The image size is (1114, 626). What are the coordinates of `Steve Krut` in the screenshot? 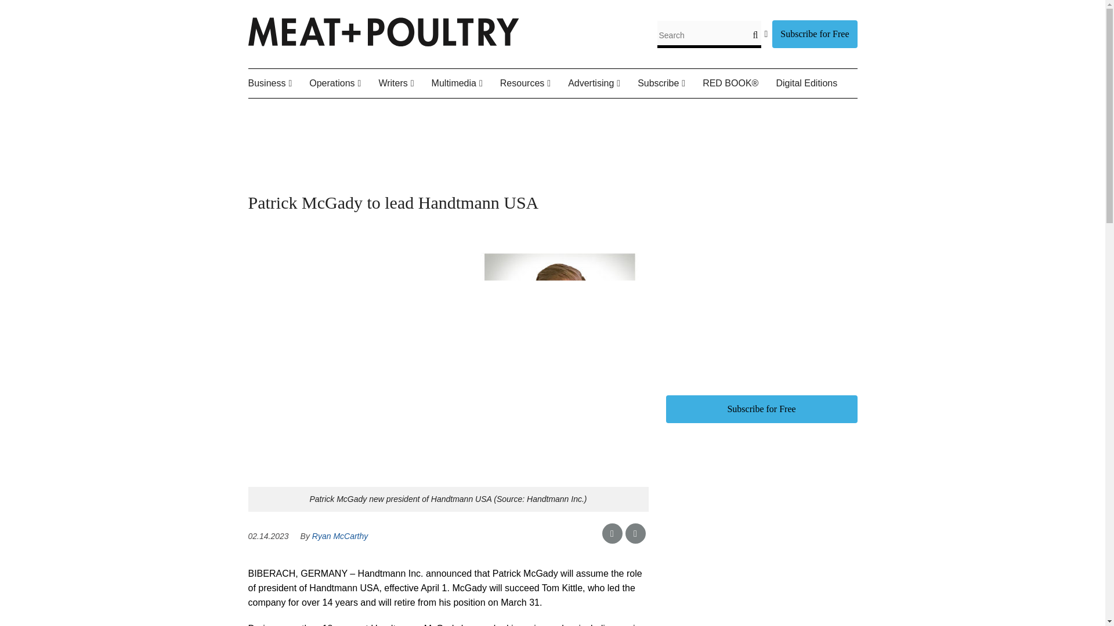 It's located at (454, 111).